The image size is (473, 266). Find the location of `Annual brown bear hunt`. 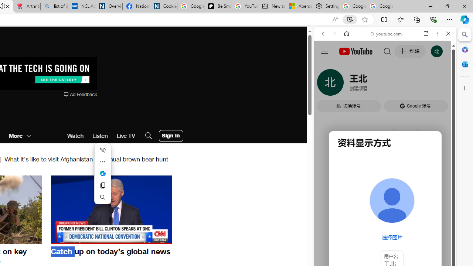

Annual brown bear hunt is located at coordinates (135, 159).